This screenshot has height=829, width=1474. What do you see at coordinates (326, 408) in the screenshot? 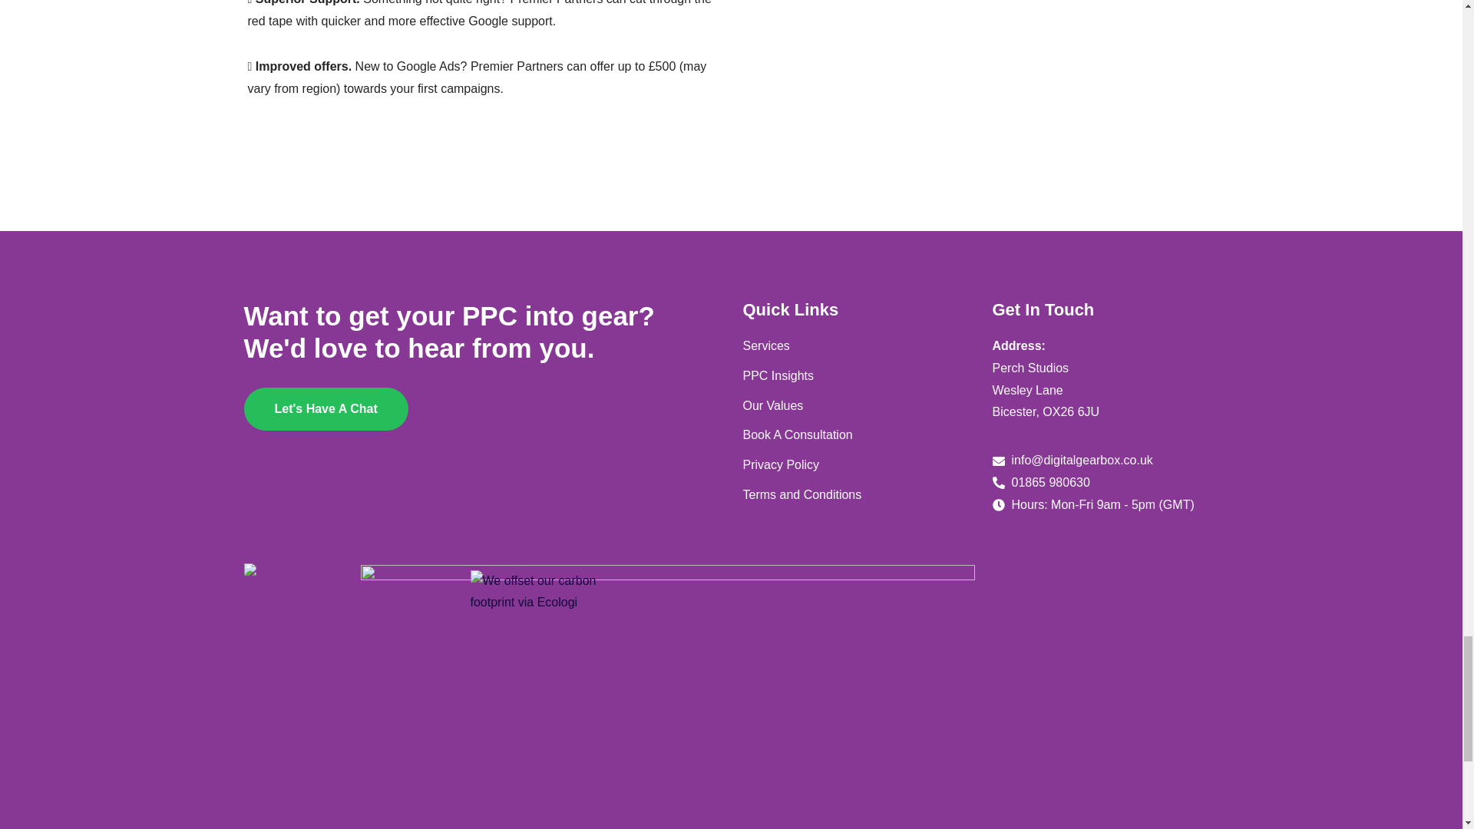
I see `Let'S Have A Chat` at bounding box center [326, 408].